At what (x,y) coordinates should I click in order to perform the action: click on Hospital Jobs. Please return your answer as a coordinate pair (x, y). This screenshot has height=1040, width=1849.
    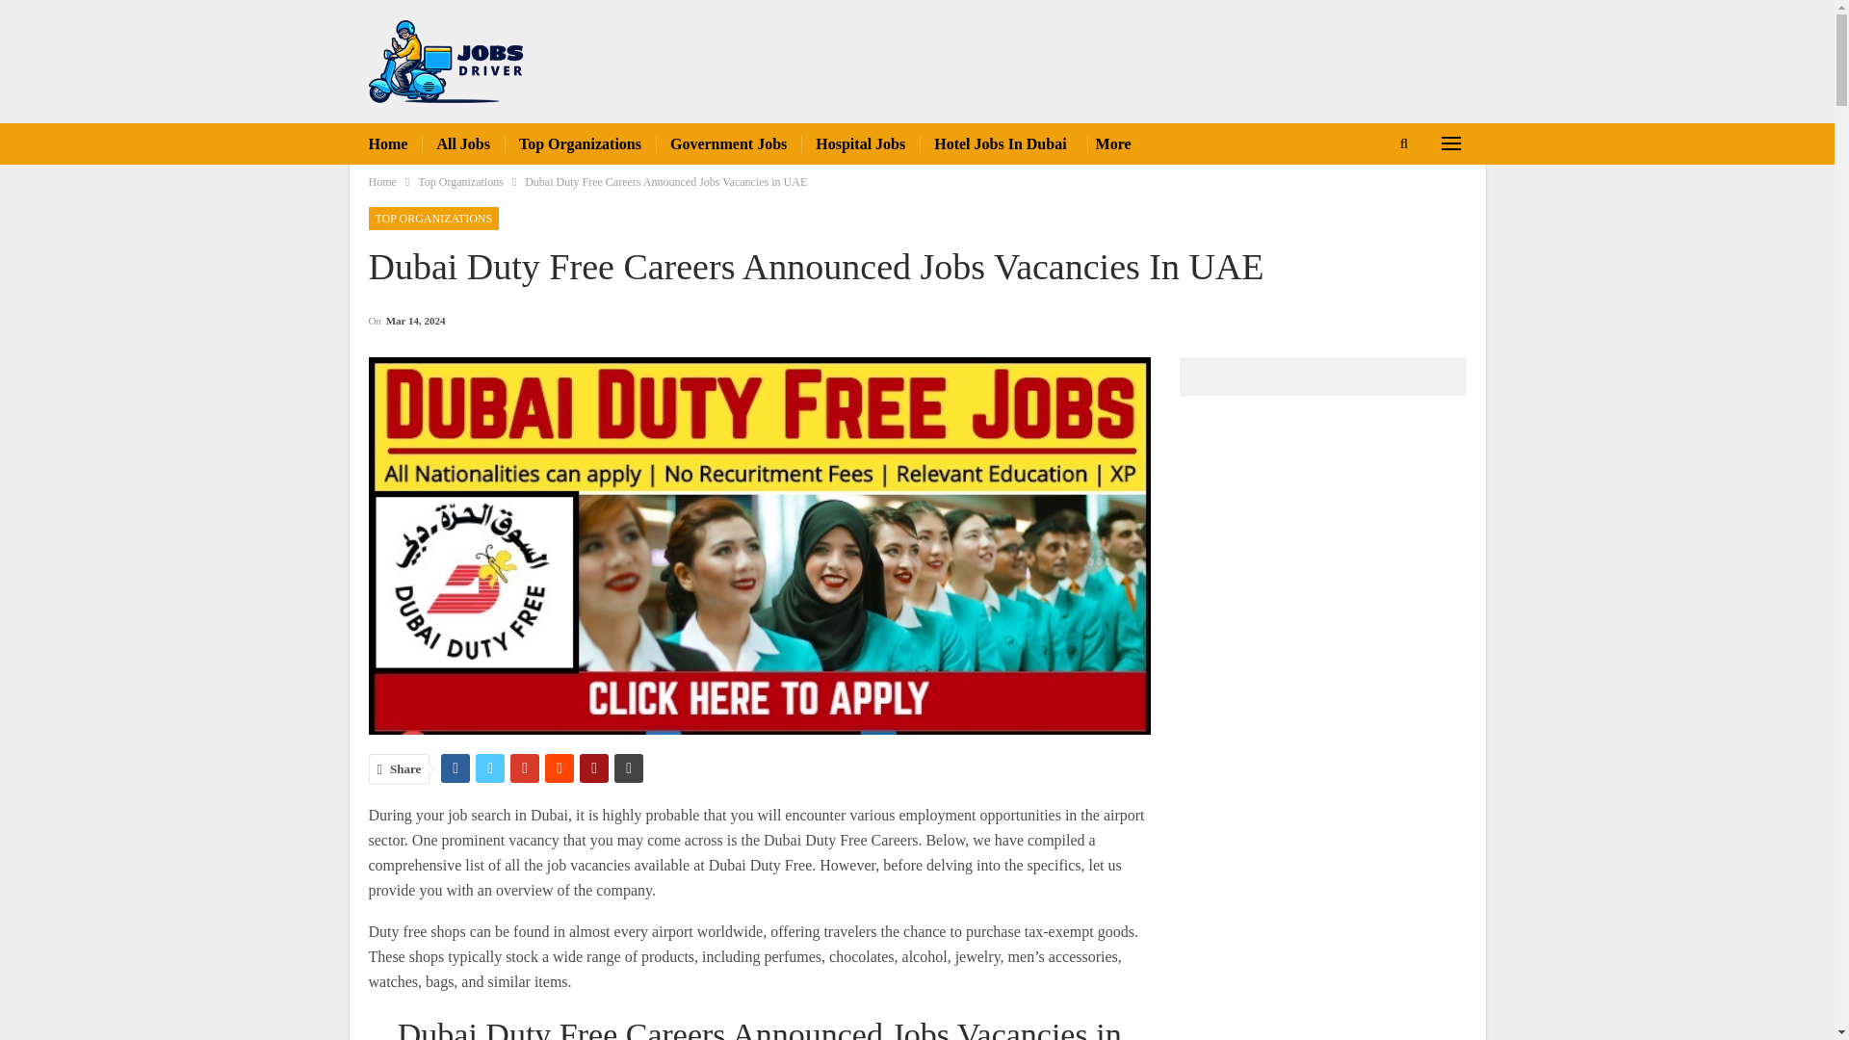
    Looking at the image, I should click on (860, 143).